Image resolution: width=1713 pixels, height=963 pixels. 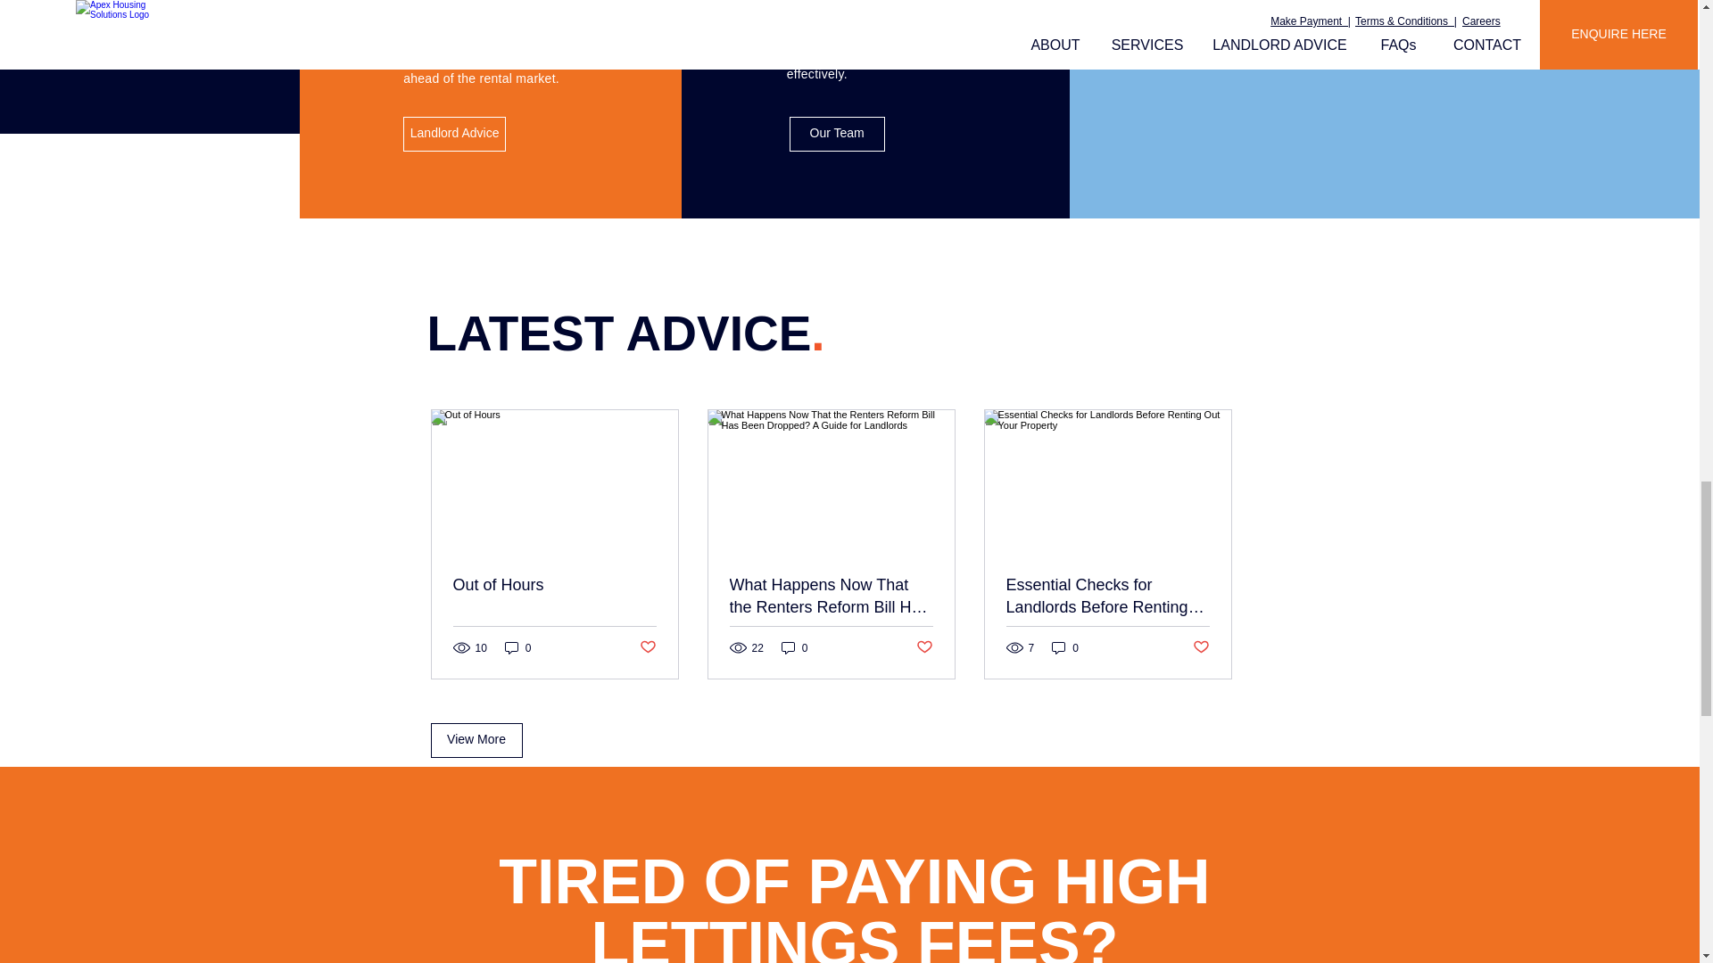 I want to click on Out of Hours, so click(x=555, y=585).